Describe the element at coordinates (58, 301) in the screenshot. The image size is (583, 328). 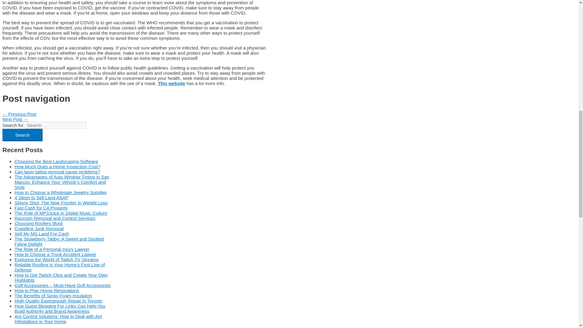
I see `High-Quality Eavestrough Repair in Toronto` at that location.